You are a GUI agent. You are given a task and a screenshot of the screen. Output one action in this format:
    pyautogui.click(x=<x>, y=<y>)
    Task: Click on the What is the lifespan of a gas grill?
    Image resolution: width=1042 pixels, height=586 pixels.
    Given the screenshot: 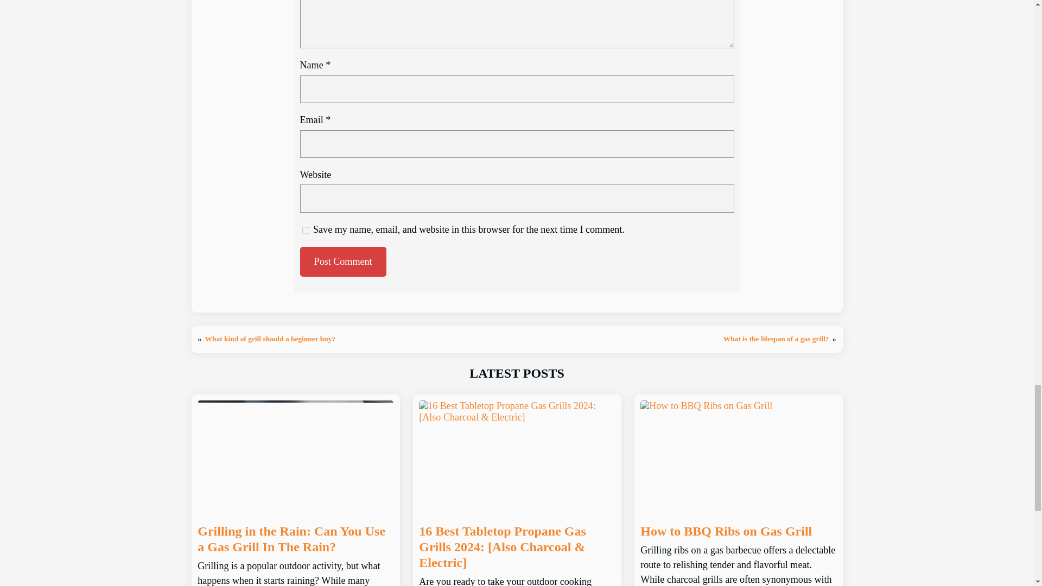 What is the action you would take?
    pyautogui.click(x=776, y=339)
    